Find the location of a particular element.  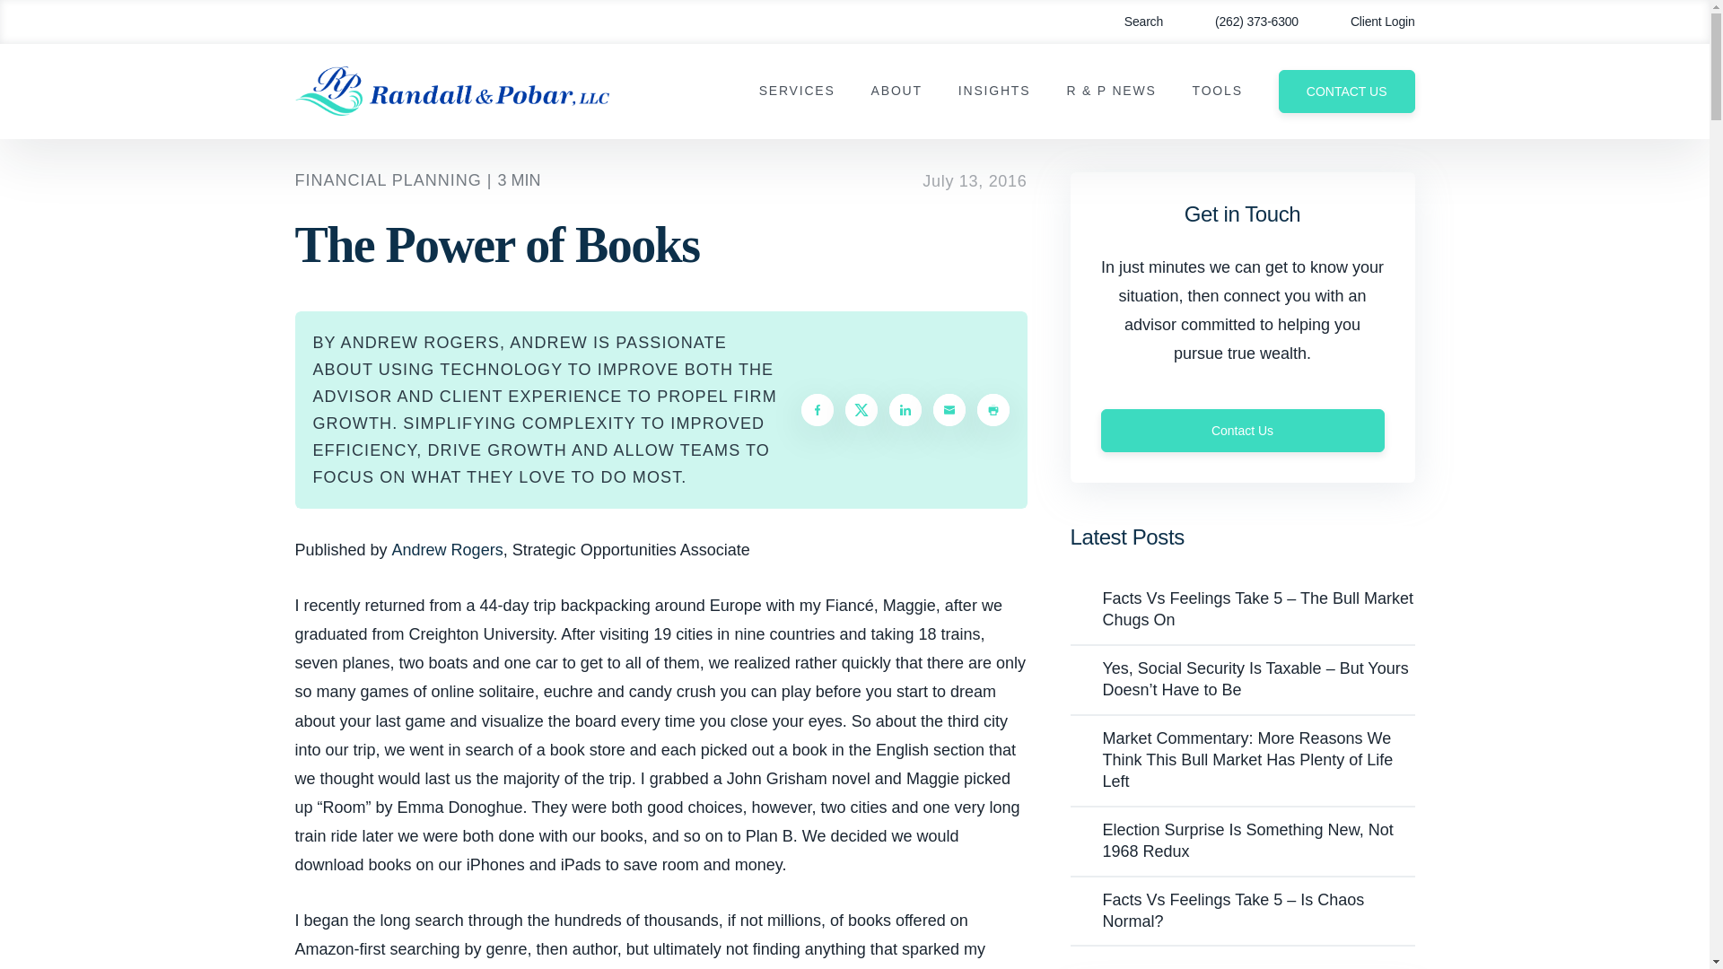

Client Login is located at coordinates (1369, 22).